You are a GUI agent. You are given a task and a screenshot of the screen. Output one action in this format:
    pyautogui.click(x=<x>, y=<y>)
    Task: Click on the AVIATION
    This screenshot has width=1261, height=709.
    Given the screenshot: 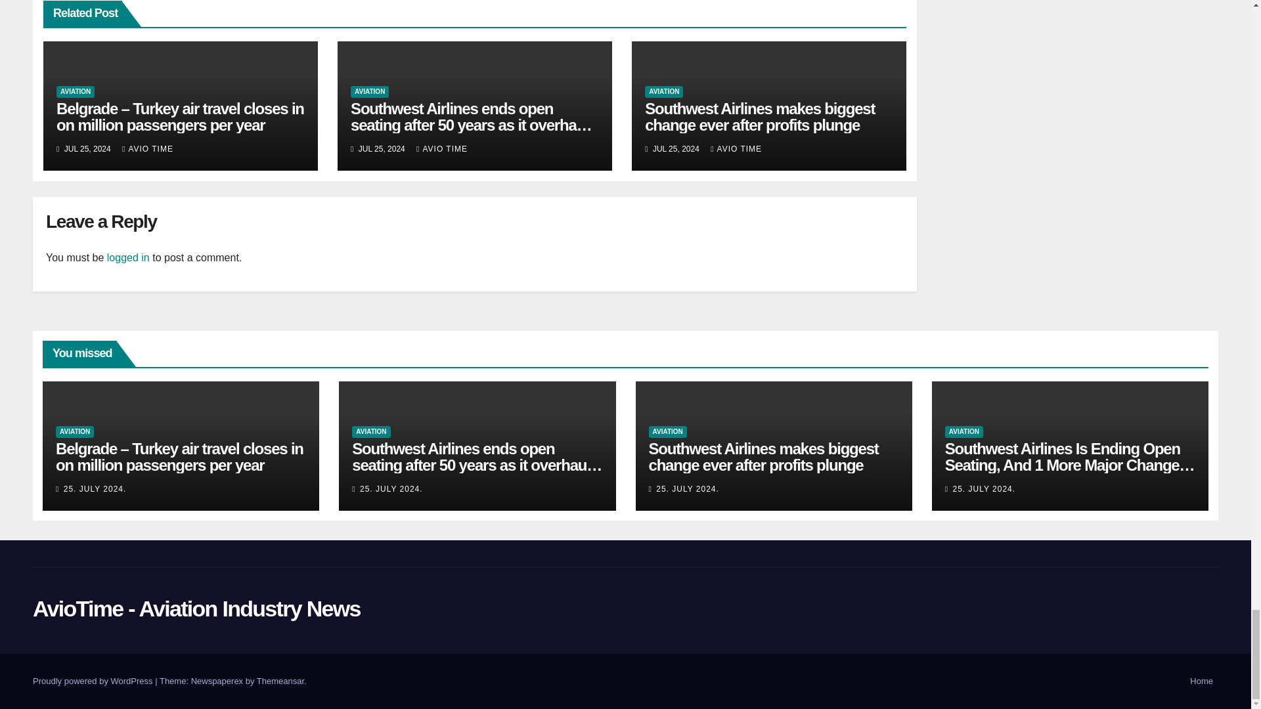 What is the action you would take?
    pyautogui.click(x=369, y=92)
    